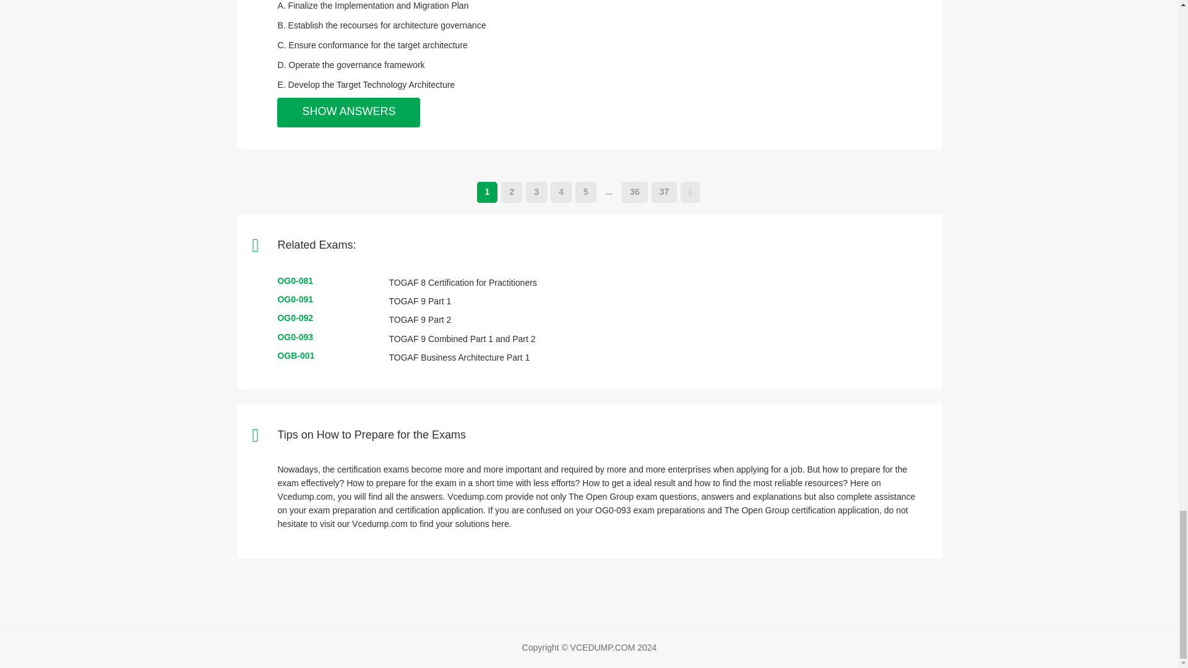 This screenshot has width=1188, height=668. Describe the element at coordinates (609, 192) in the screenshot. I see `...` at that location.